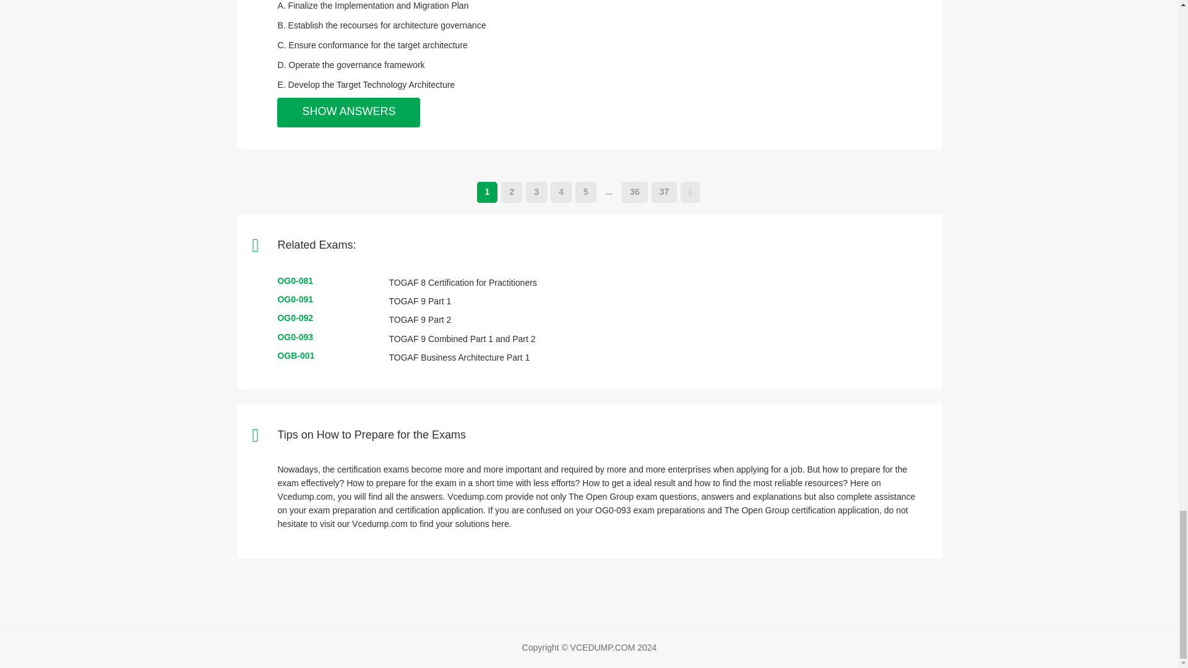 This screenshot has width=1188, height=668. Describe the element at coordinates (609, 192) in the screenshot. I see `...` at that location.